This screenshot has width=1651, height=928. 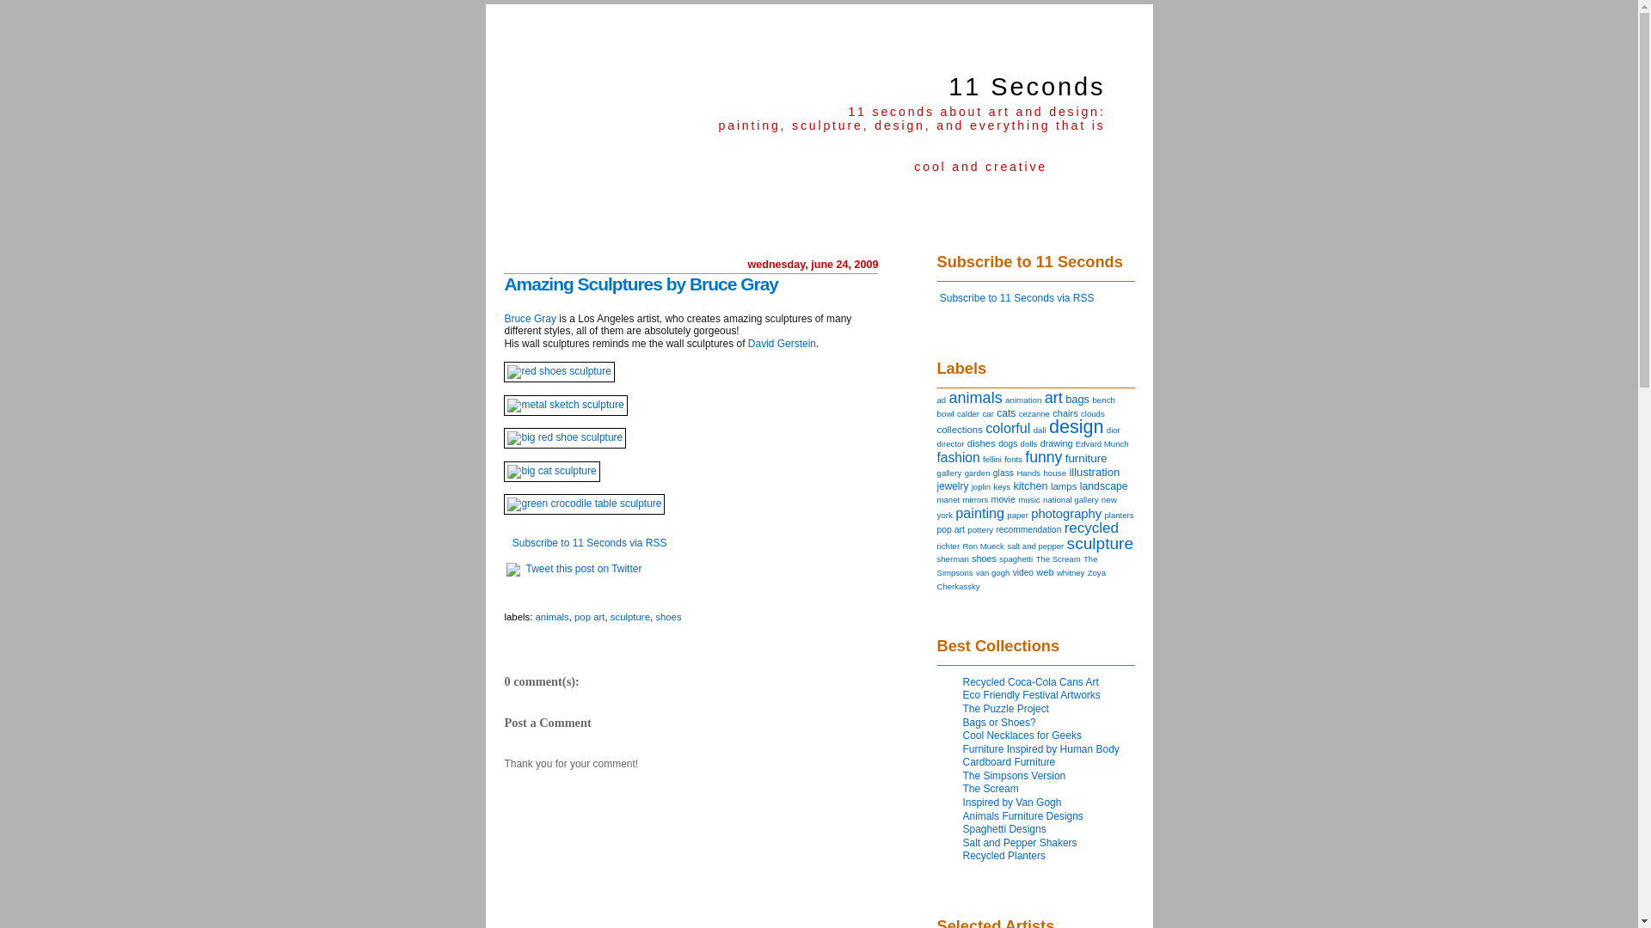 I want to click on calder, so click(x=968, y=414).